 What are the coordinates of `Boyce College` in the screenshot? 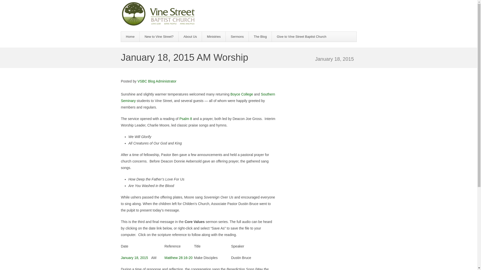 It's located at (242, 94).